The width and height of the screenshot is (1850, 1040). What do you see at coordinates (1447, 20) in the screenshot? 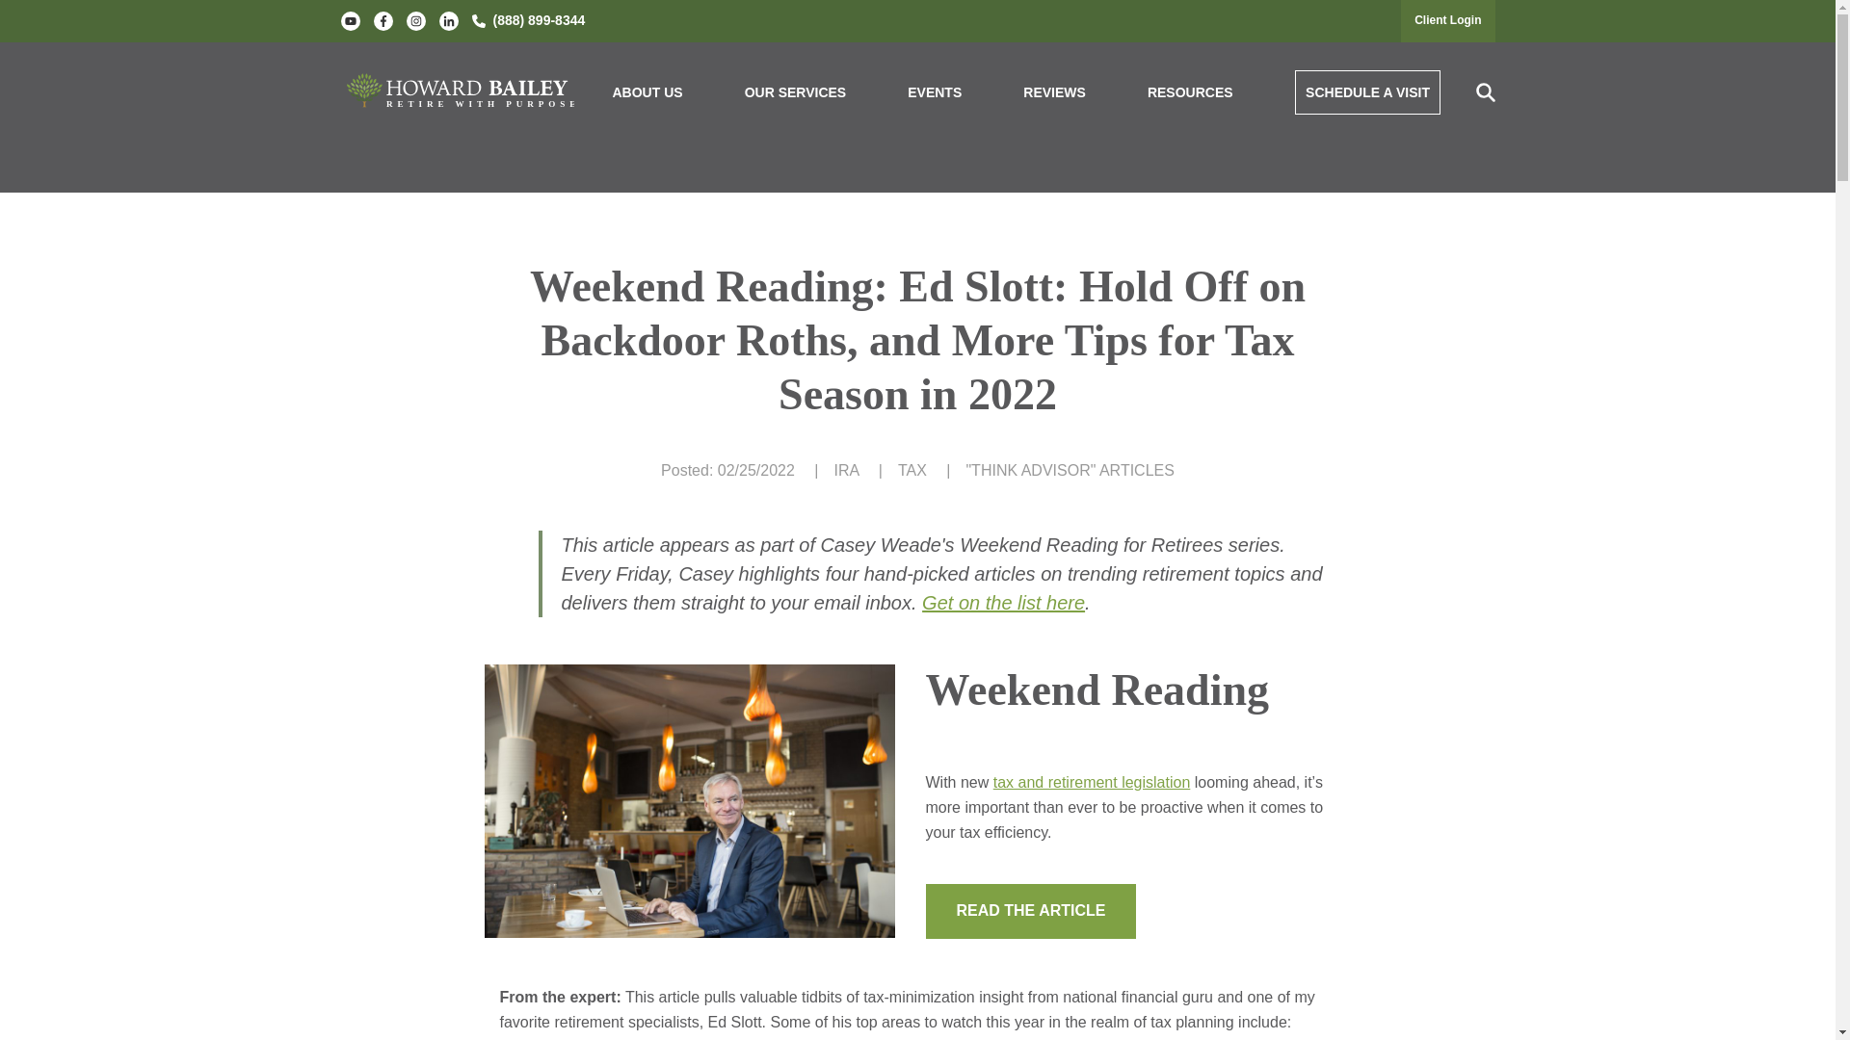
I see `Client Login` at bounding box center [1447, 20].